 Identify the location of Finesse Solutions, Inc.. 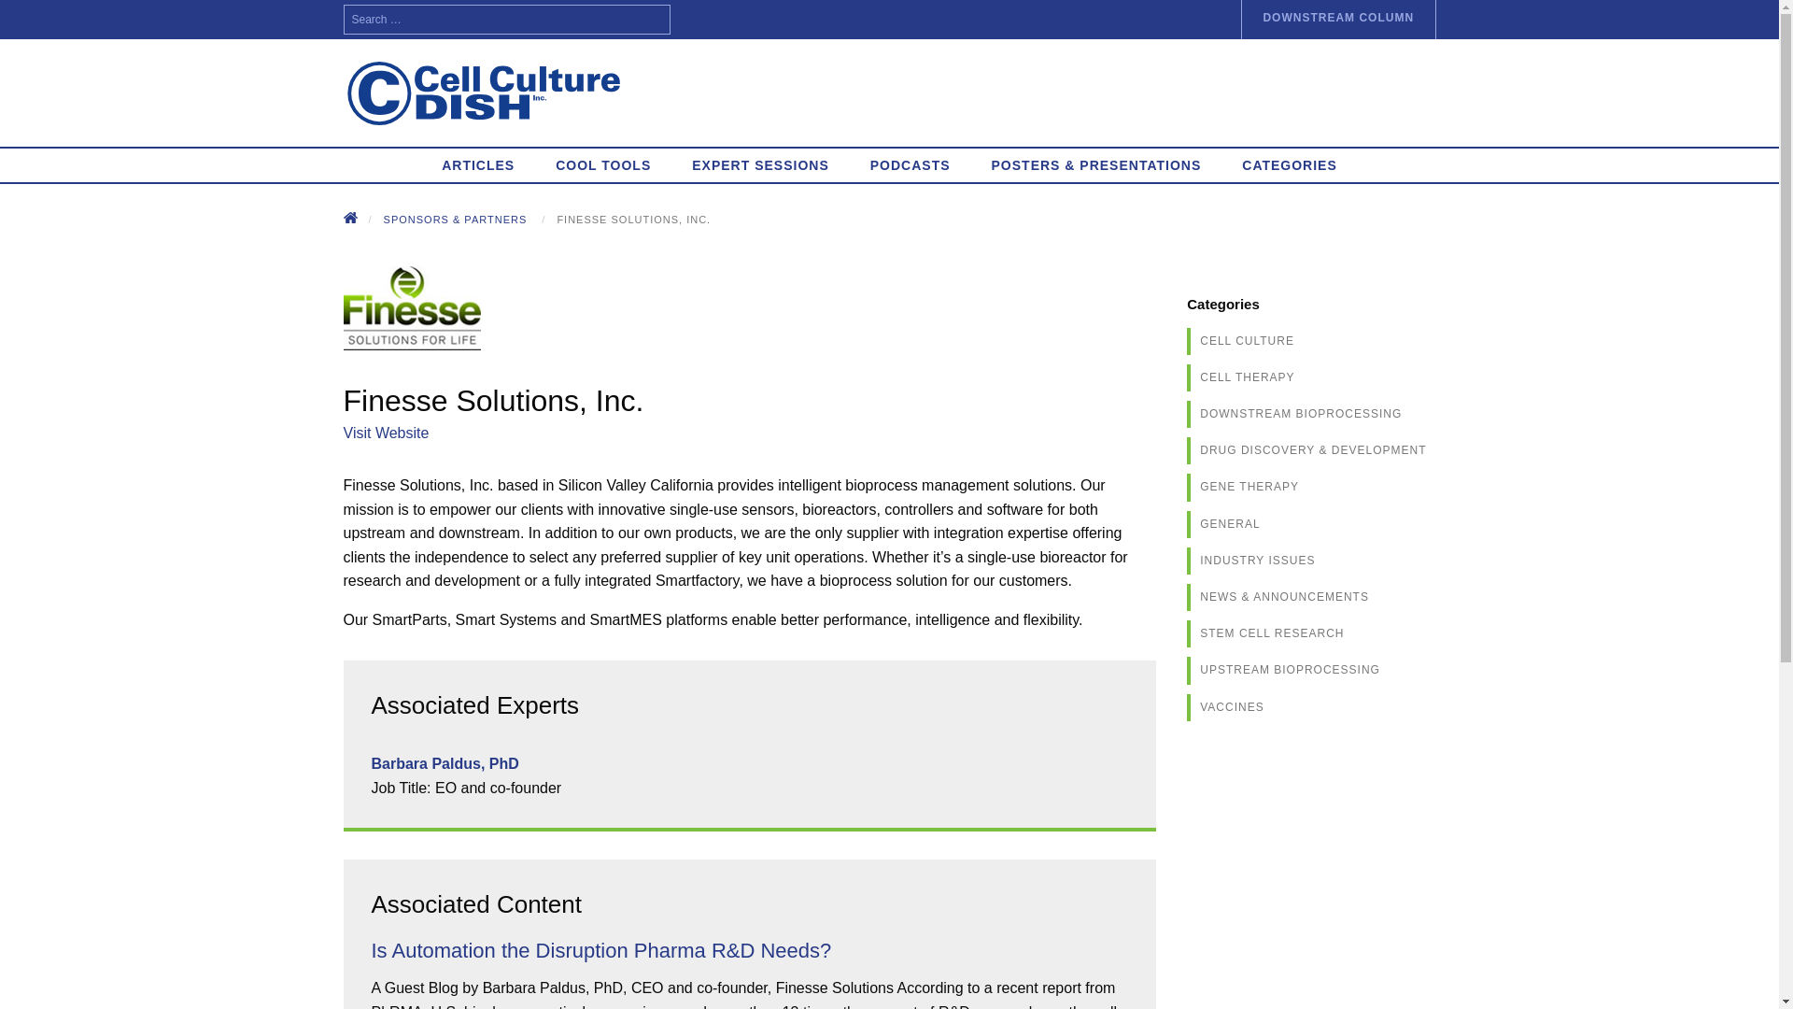
(633, 219).